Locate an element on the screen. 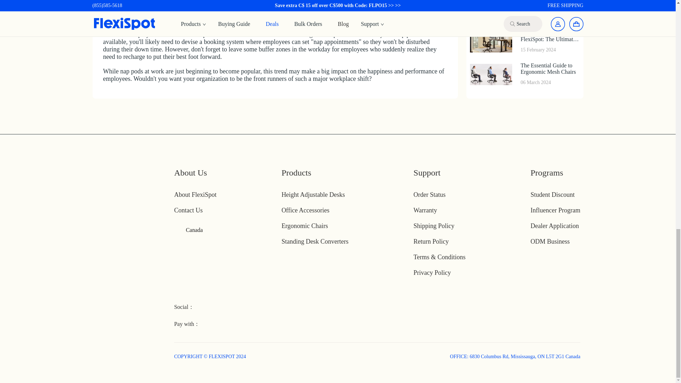 Image resolution: width=681 pixels, height=383 pixels. Height Adjustable Desks is located at coordinates (314, 194).